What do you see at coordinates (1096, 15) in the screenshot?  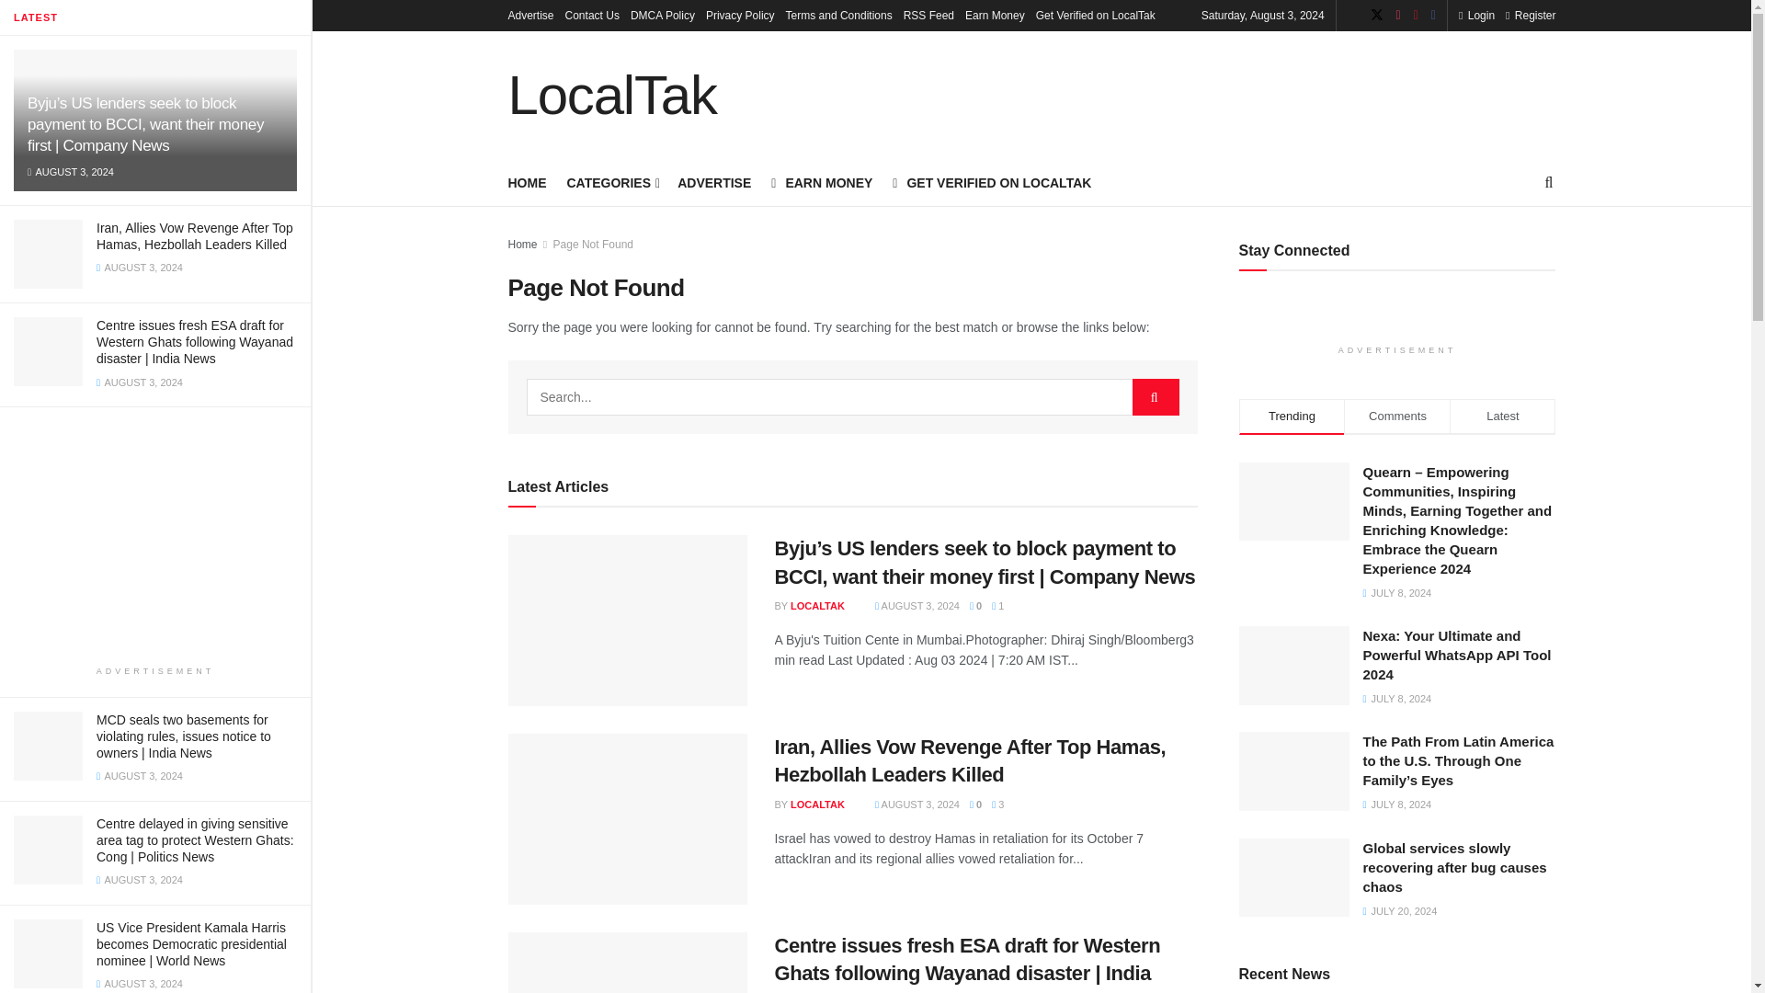 I see `Get Verified on LocalTak` at bounding box center [1096, 15].